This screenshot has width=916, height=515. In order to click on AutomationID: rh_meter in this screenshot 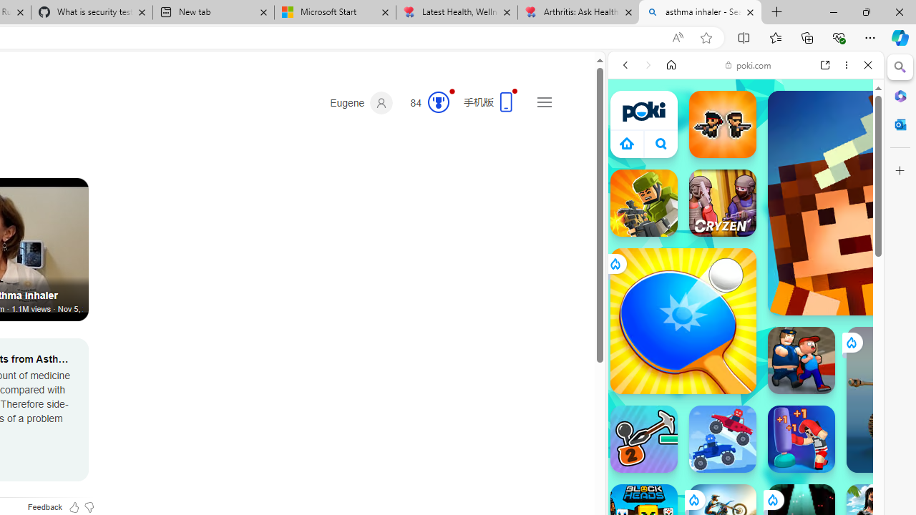, I will do `click(438, 102)`.